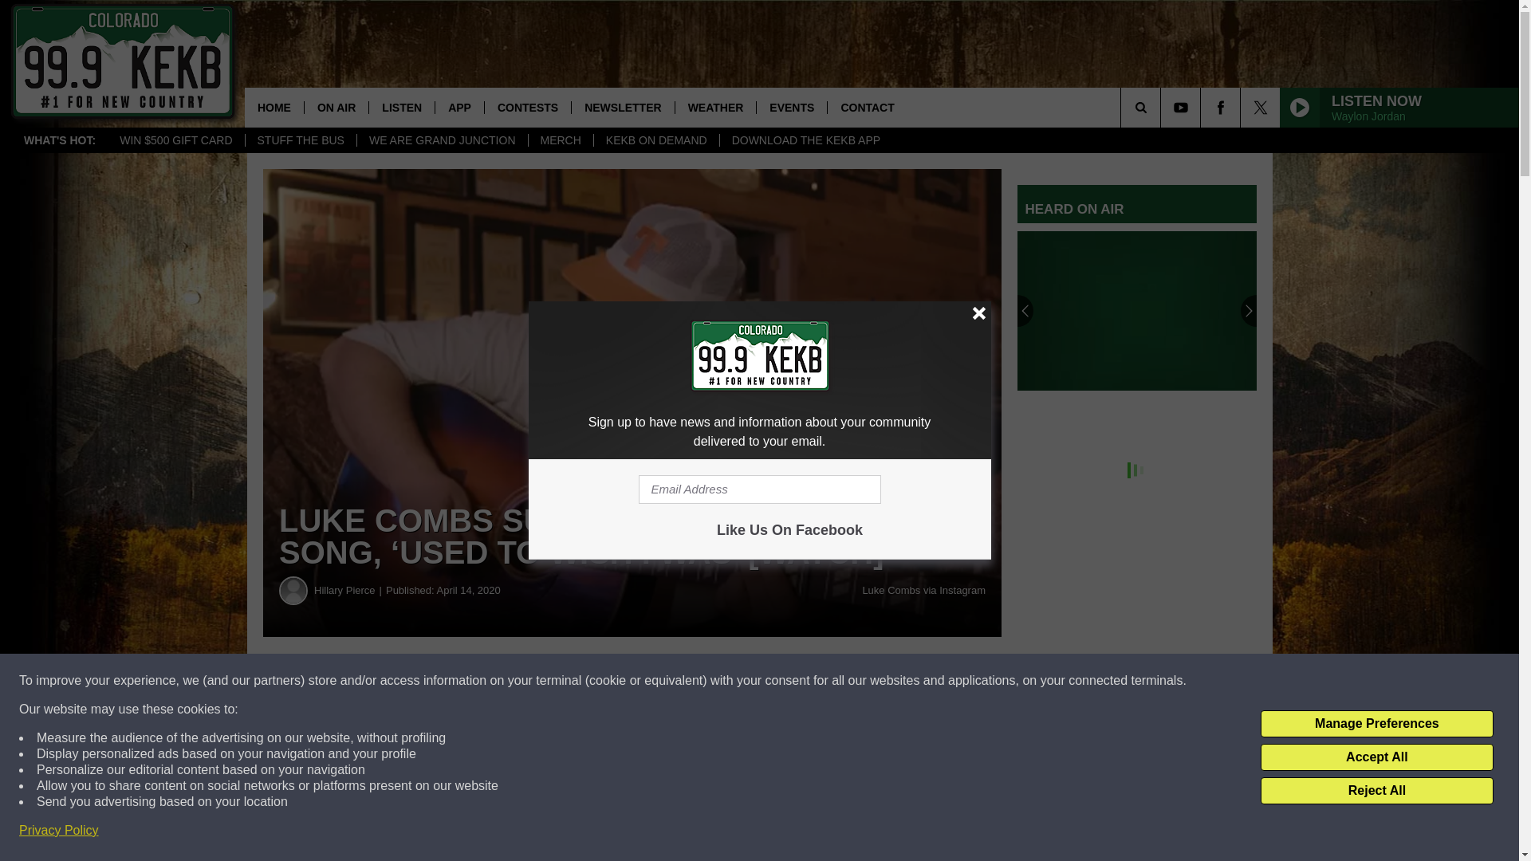 The width and height of the screenshot is (1531, 861). Describe the element at coordinates (59, 831) in the screenshot. I see `Privacy Policy` at that location.